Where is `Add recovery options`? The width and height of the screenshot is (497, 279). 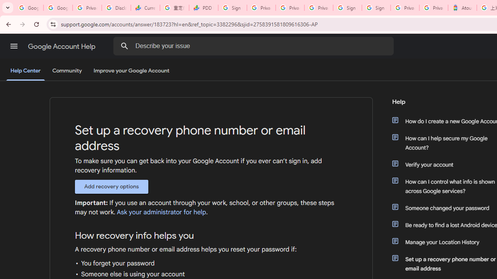
Add recovery options is located at coordinates (111, 186).